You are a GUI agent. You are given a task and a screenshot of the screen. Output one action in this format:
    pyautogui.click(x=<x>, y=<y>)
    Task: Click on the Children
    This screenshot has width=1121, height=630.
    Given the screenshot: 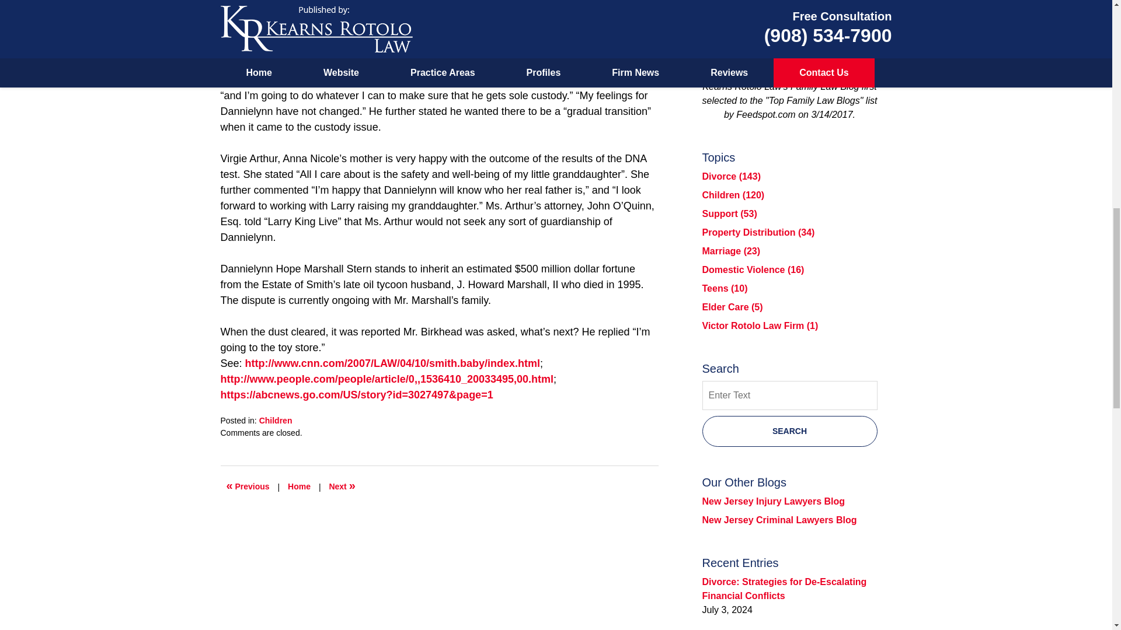 What is the action you would take?
    pyautogui.click(x=276, y=420)
    